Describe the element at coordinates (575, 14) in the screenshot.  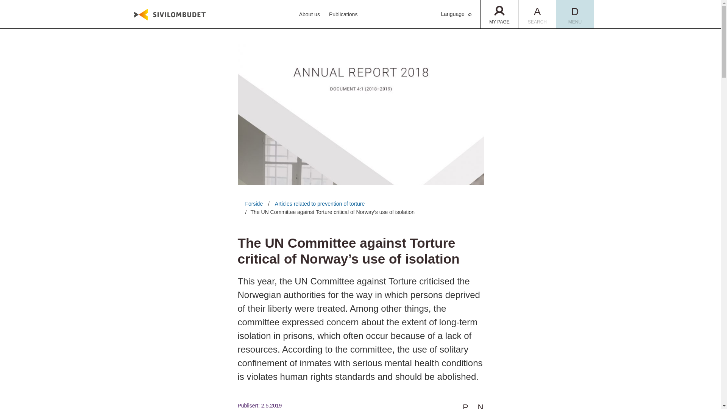
I see `Language G` at that location.